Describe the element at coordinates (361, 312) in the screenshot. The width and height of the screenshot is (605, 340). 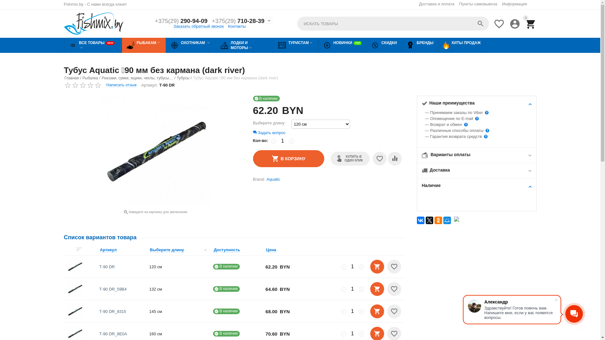
I see `+` at that location.